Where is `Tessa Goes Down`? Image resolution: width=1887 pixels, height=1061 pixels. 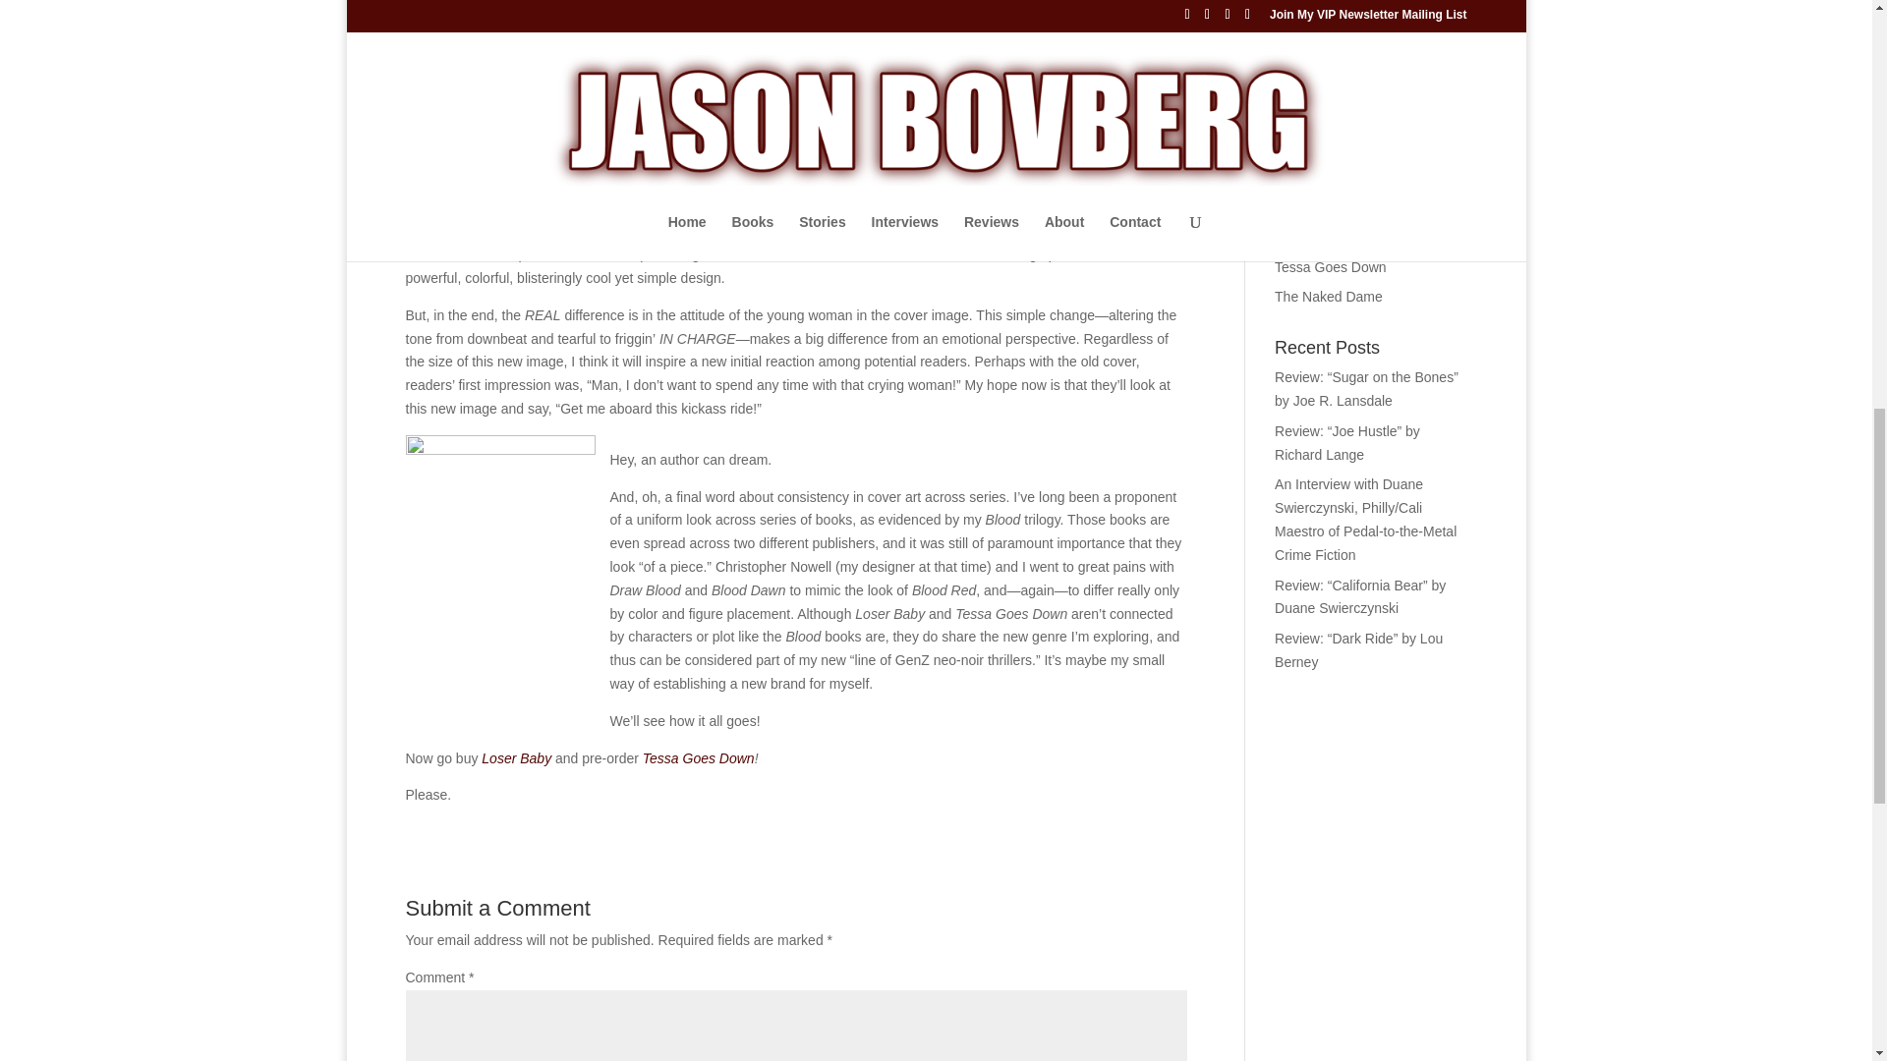 Tessa Goes Down is located at coordinates (713, 103).